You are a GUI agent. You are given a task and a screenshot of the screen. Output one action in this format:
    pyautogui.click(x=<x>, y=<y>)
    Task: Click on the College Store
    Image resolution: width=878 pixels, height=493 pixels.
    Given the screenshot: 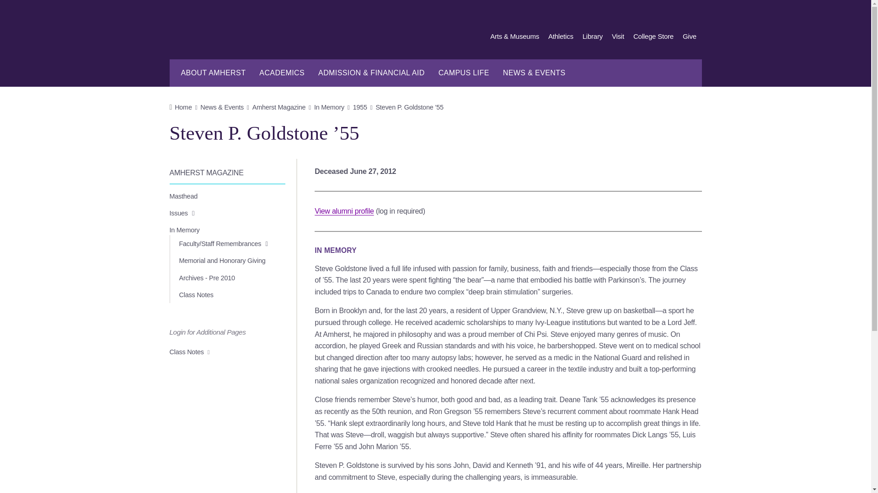 What is the action you would take?
    pyautogui.click(x=653, y=37)
    